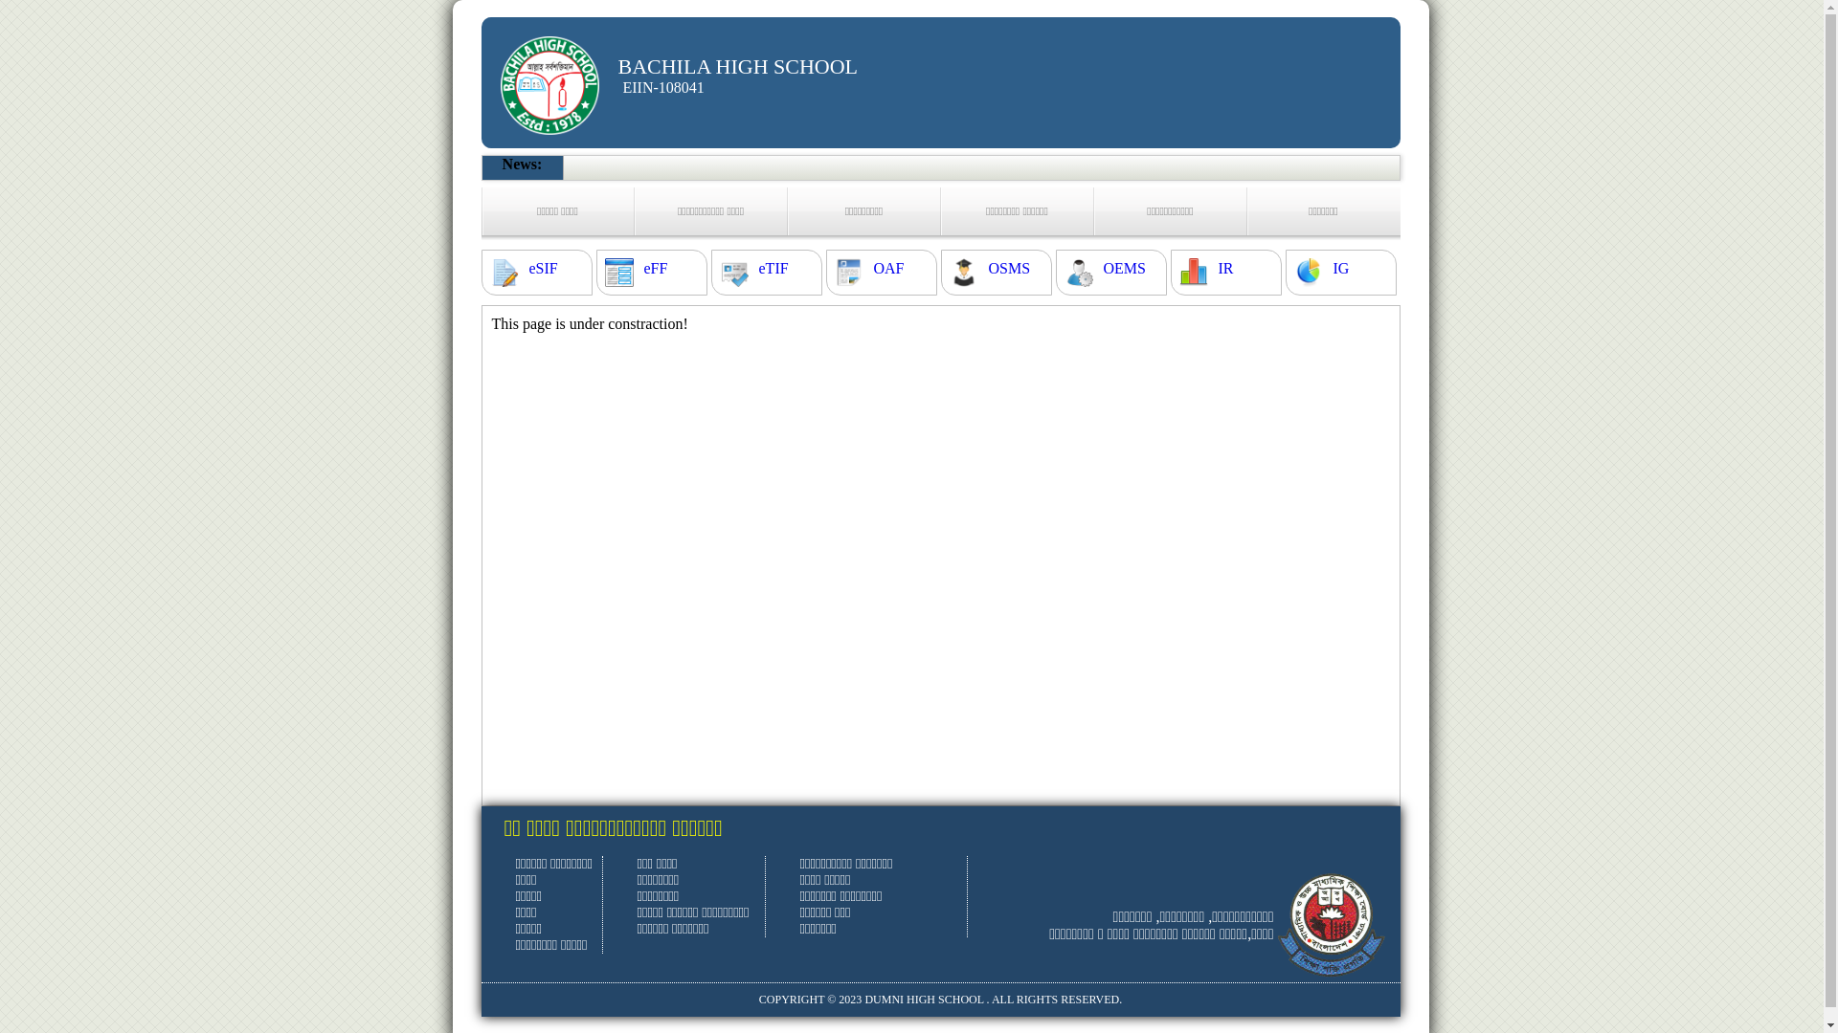 Image resolution: width=1838 pixels, height=1033 pixels. I want to click on OEMS, so click(1124, 269).